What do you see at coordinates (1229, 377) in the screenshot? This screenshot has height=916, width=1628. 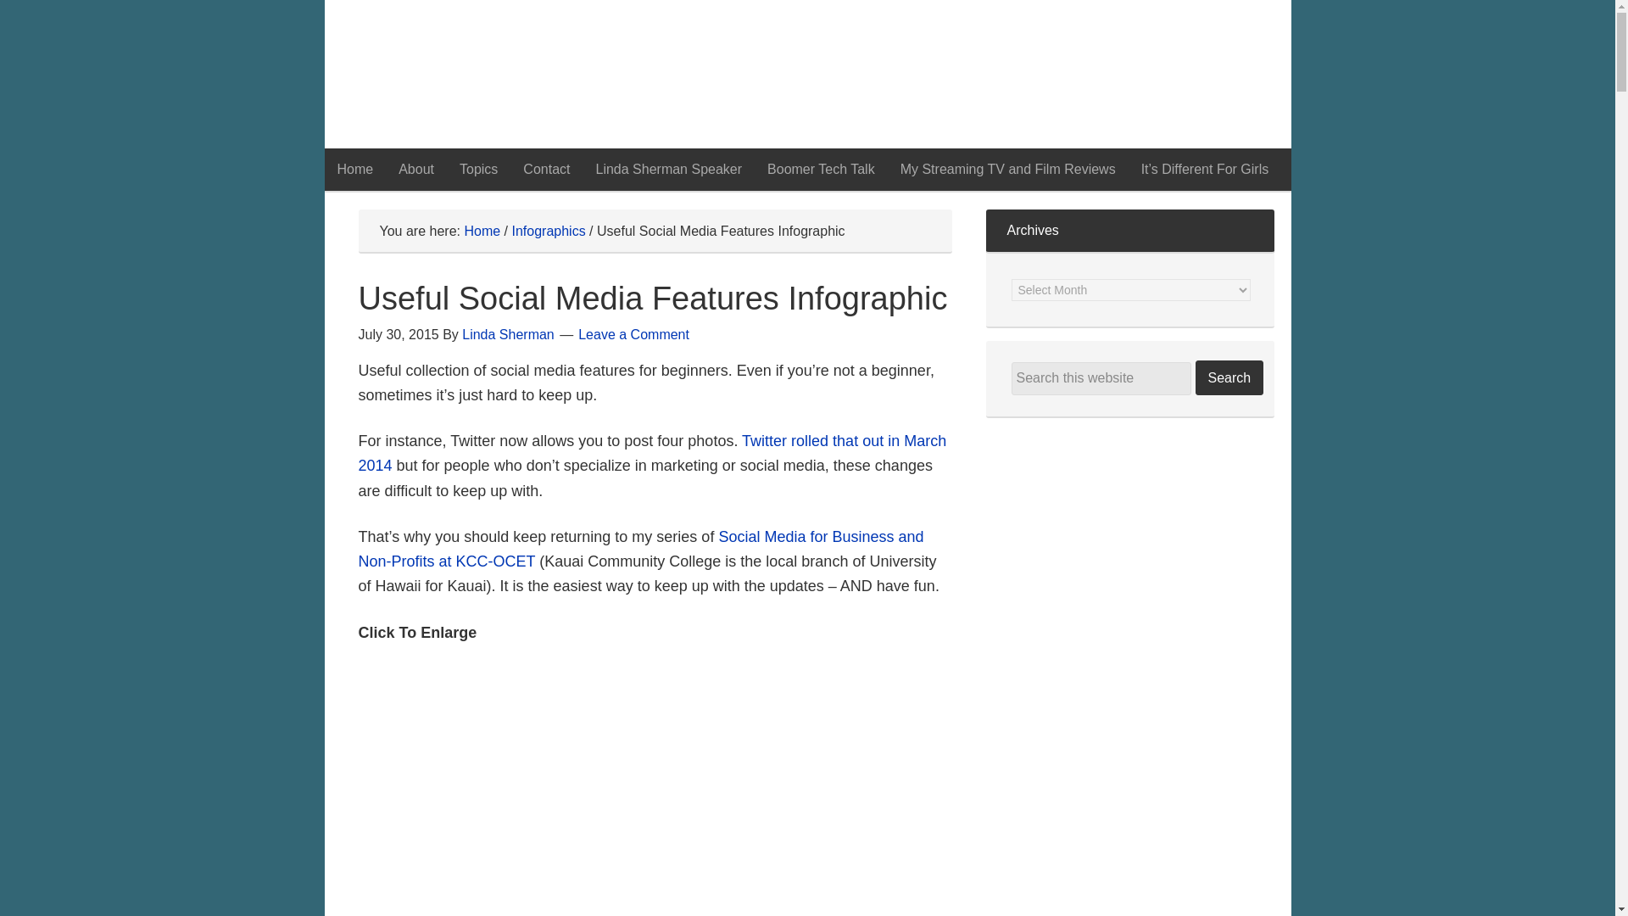 I see `Search` at bounding box center [1229, 377].